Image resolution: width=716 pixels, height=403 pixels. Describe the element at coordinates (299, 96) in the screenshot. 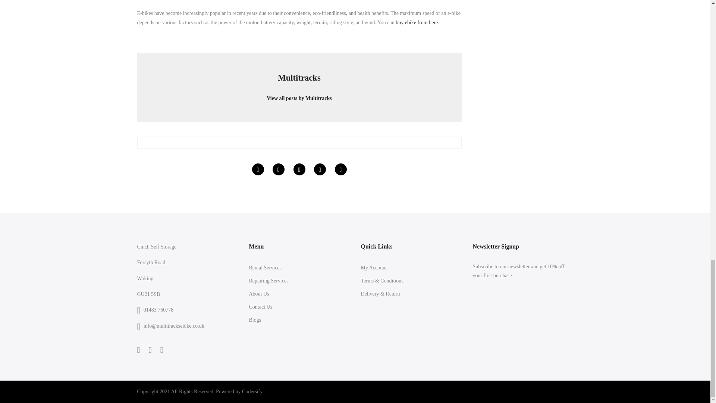

I see `View all posts by Multitracks` at that location.